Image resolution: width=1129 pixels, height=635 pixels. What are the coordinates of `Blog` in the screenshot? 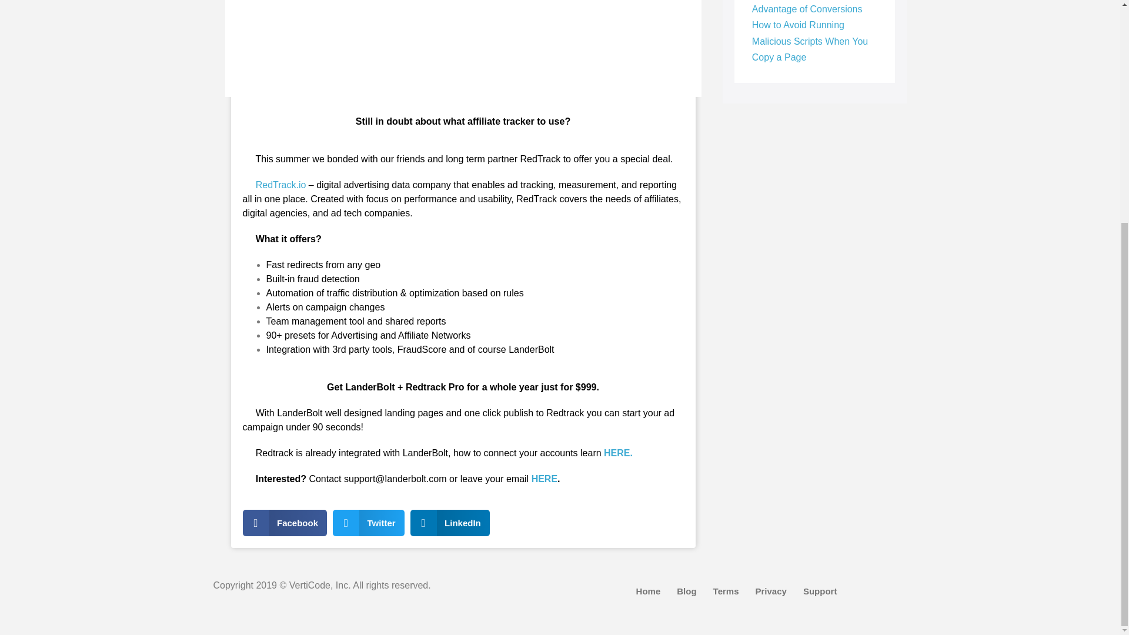 It's located at (686, 591).